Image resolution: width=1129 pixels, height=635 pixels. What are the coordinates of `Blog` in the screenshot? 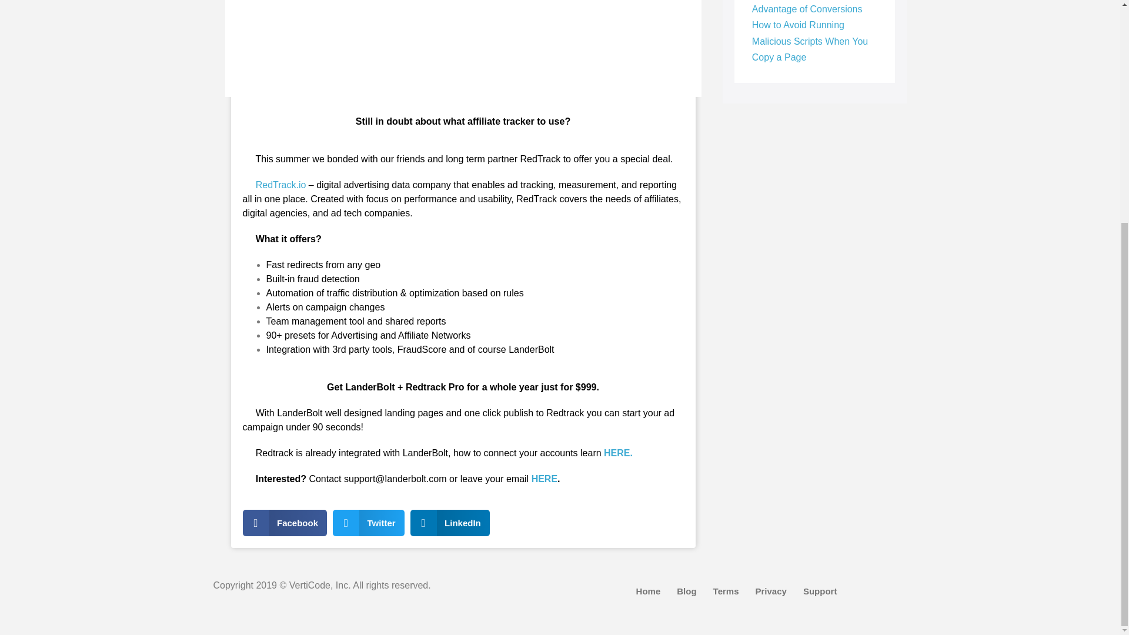 It's located at (686, 591).